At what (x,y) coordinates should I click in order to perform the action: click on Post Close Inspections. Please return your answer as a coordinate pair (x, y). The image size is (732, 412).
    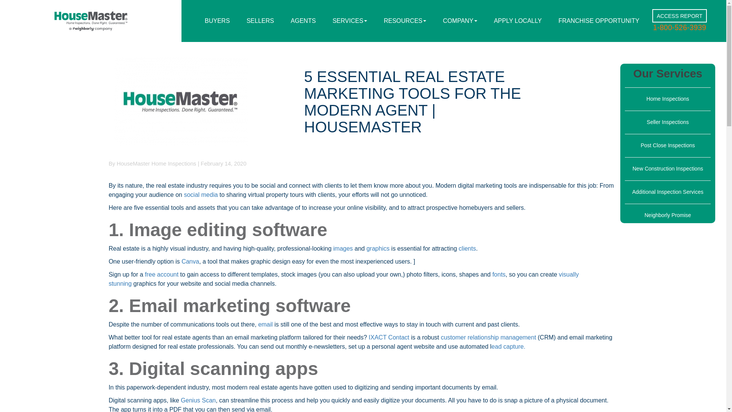
    Looking at the image, I should click on (668, 145).